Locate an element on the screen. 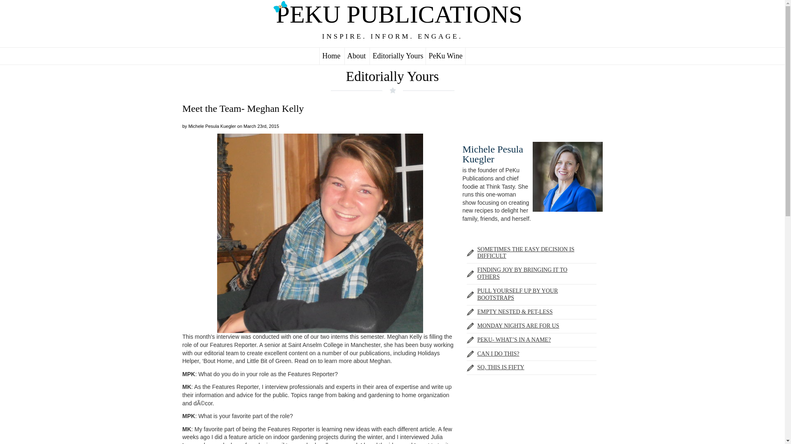 The width and height of the screenshot is (791, 444). MONDAY NIGHTS ARE FOR US is located at coordinates (518, 326).